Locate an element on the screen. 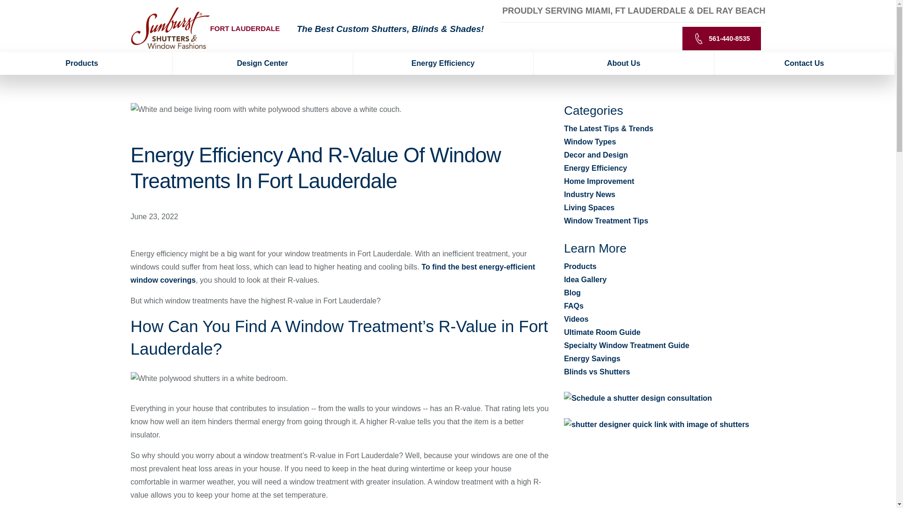  Design Center is located at coordinates (262, 63).